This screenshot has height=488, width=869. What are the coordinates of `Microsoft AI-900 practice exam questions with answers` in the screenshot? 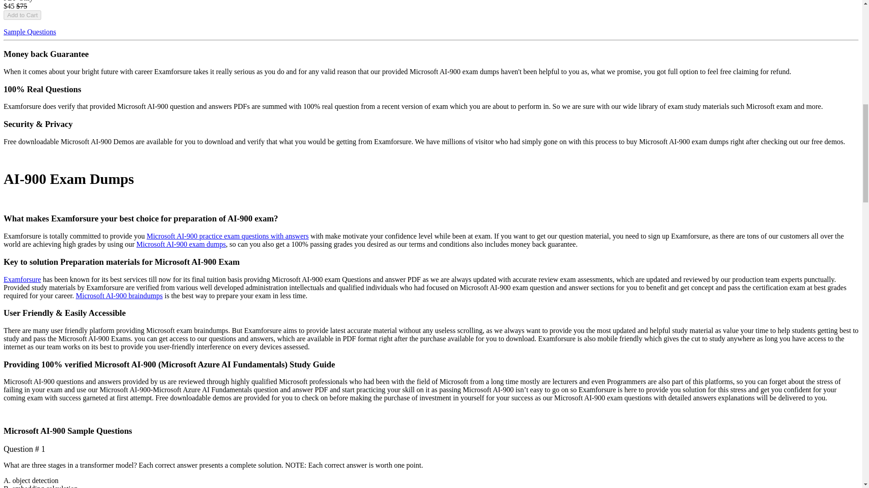 It's located at (227, 236).